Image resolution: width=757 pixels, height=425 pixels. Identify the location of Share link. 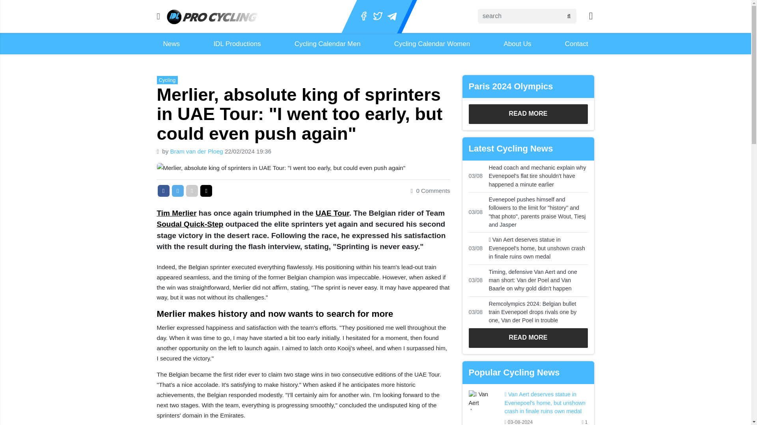
(206, 190).